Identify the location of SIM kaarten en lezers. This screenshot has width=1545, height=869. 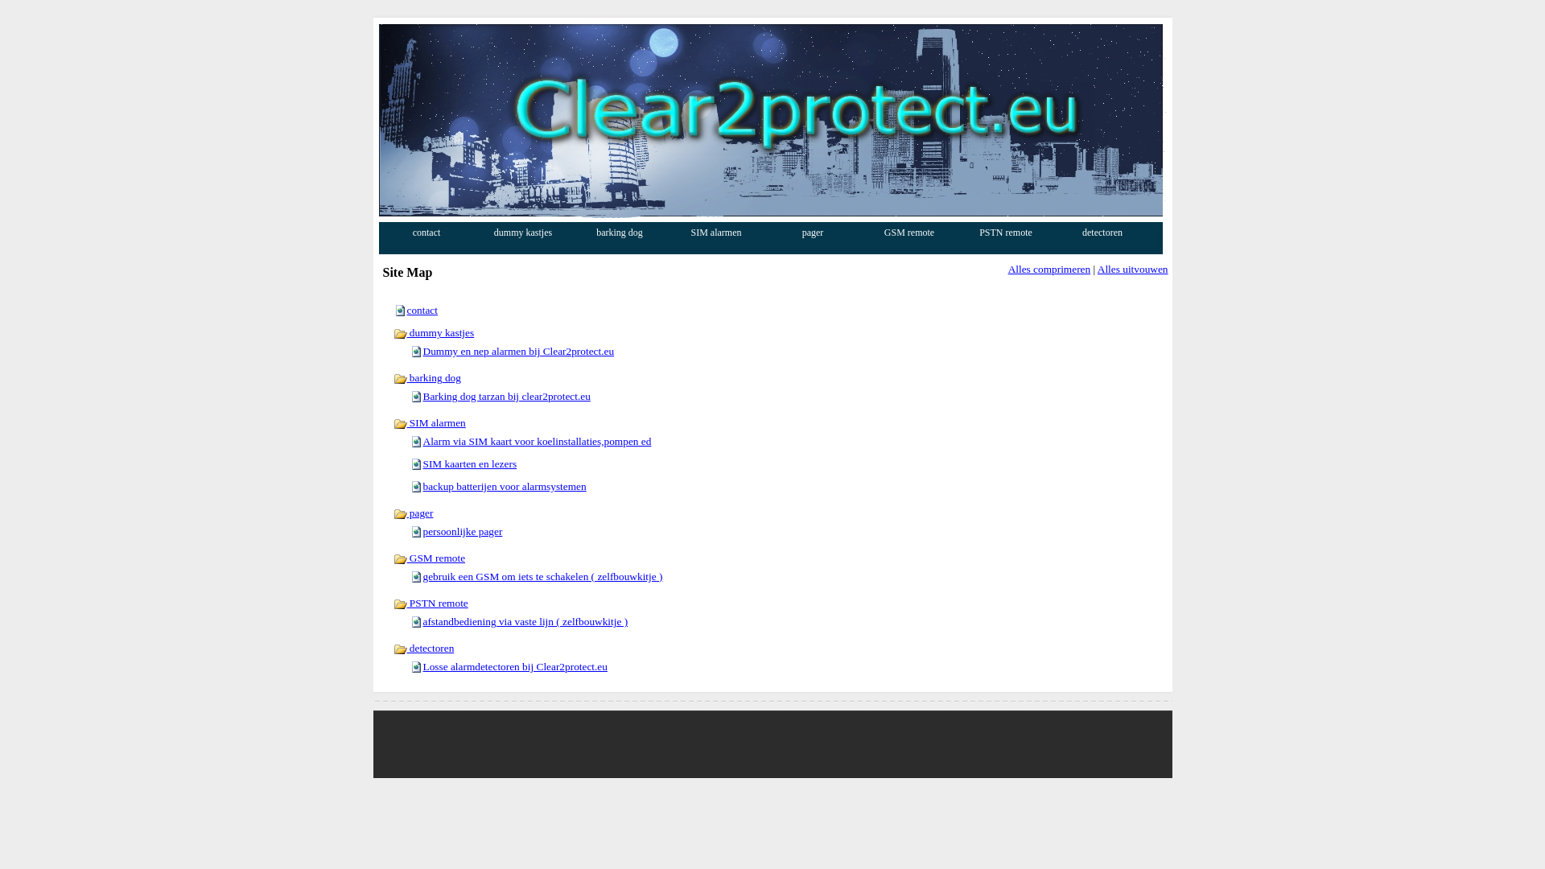
(470, 463).